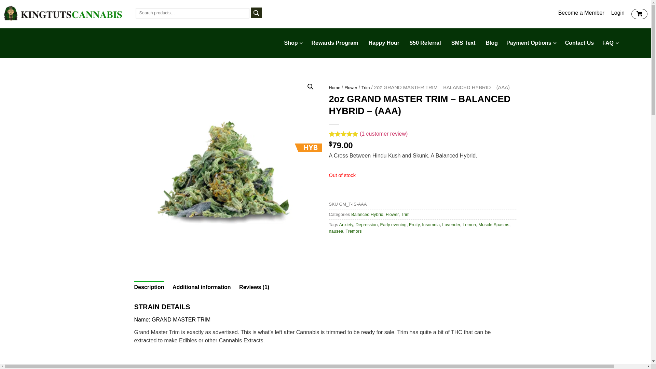 This screenshot has height=369, width=656. Describe the element at coordinates (469, 225) in the screenshot. I see `Lemon` at that location.